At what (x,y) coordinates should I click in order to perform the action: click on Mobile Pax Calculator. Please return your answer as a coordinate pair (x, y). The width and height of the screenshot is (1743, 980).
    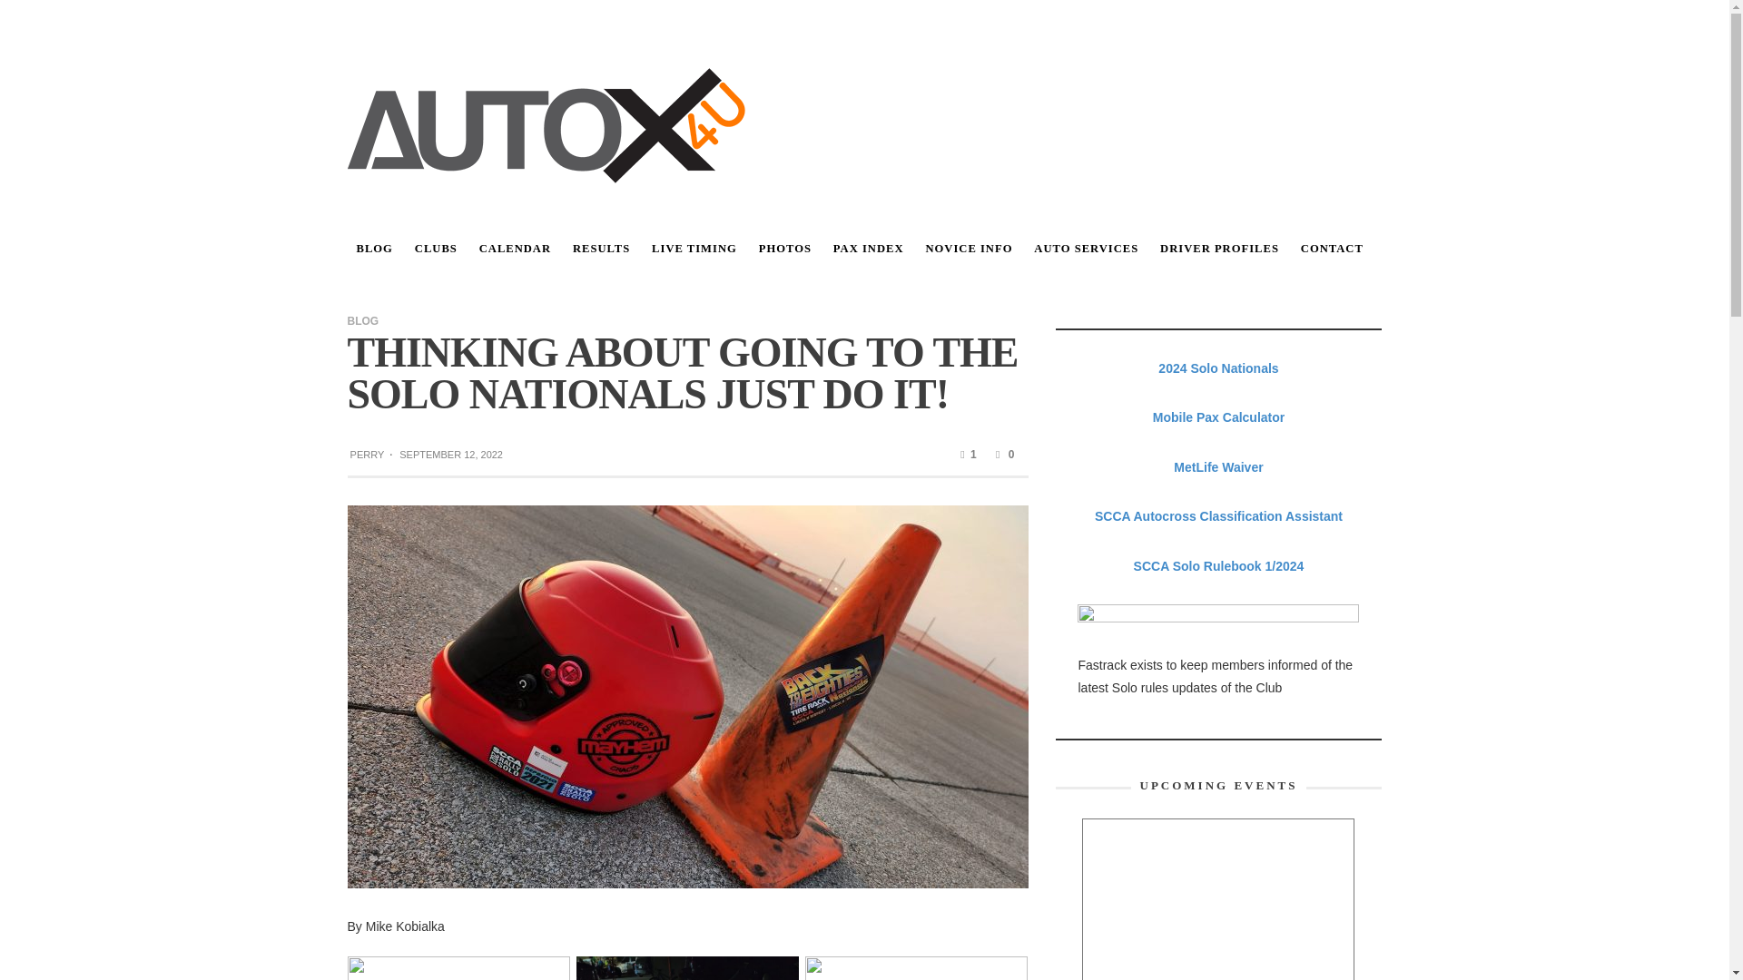
    Looking at the image, I should click on (1218, 417).